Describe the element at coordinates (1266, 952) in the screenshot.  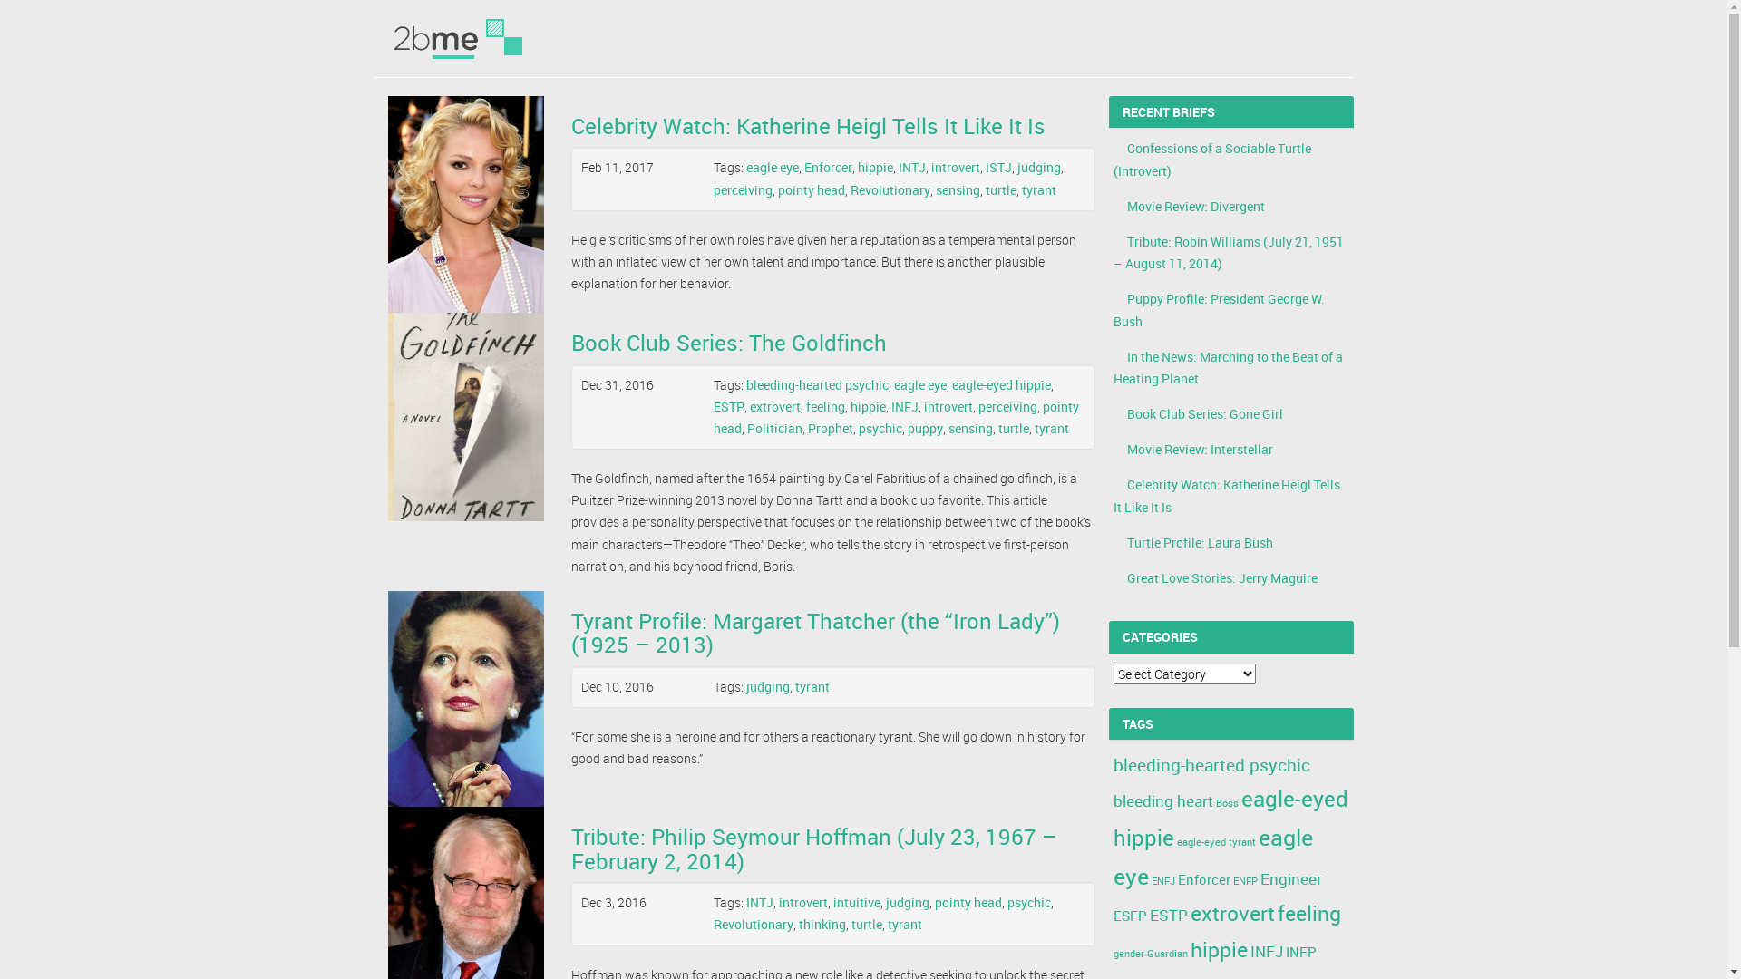
I see `INFJ` at that location.